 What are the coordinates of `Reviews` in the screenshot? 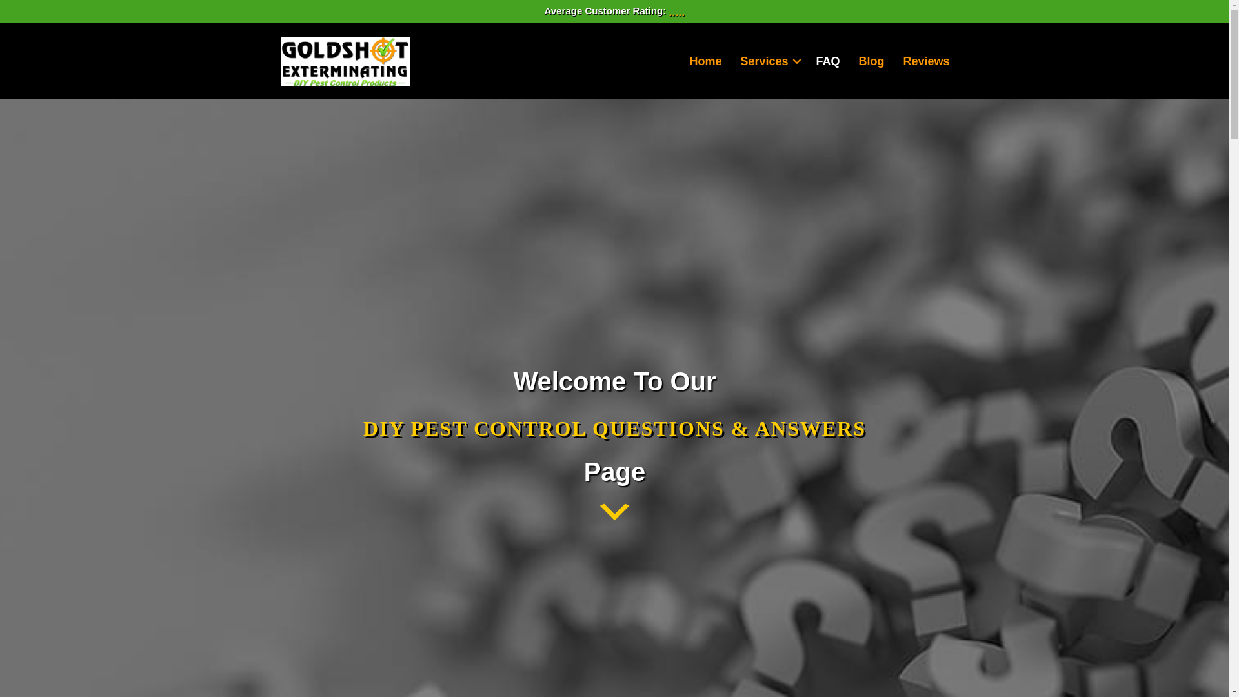 It's located at (927, 61).